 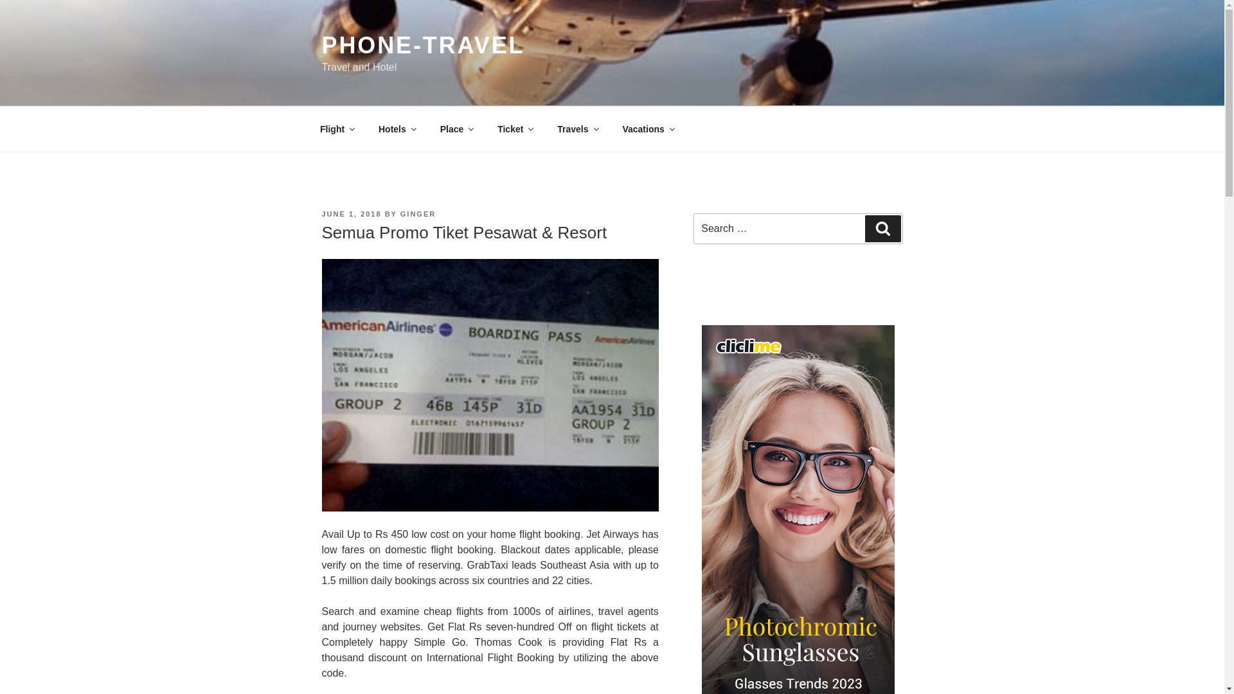 I want to click on GINGER, so click(x=418, y=214).